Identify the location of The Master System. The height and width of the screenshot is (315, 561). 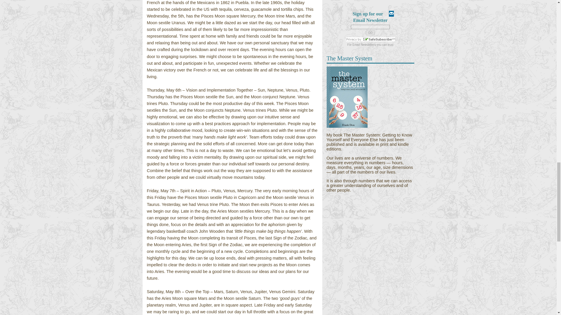
(347, 126).